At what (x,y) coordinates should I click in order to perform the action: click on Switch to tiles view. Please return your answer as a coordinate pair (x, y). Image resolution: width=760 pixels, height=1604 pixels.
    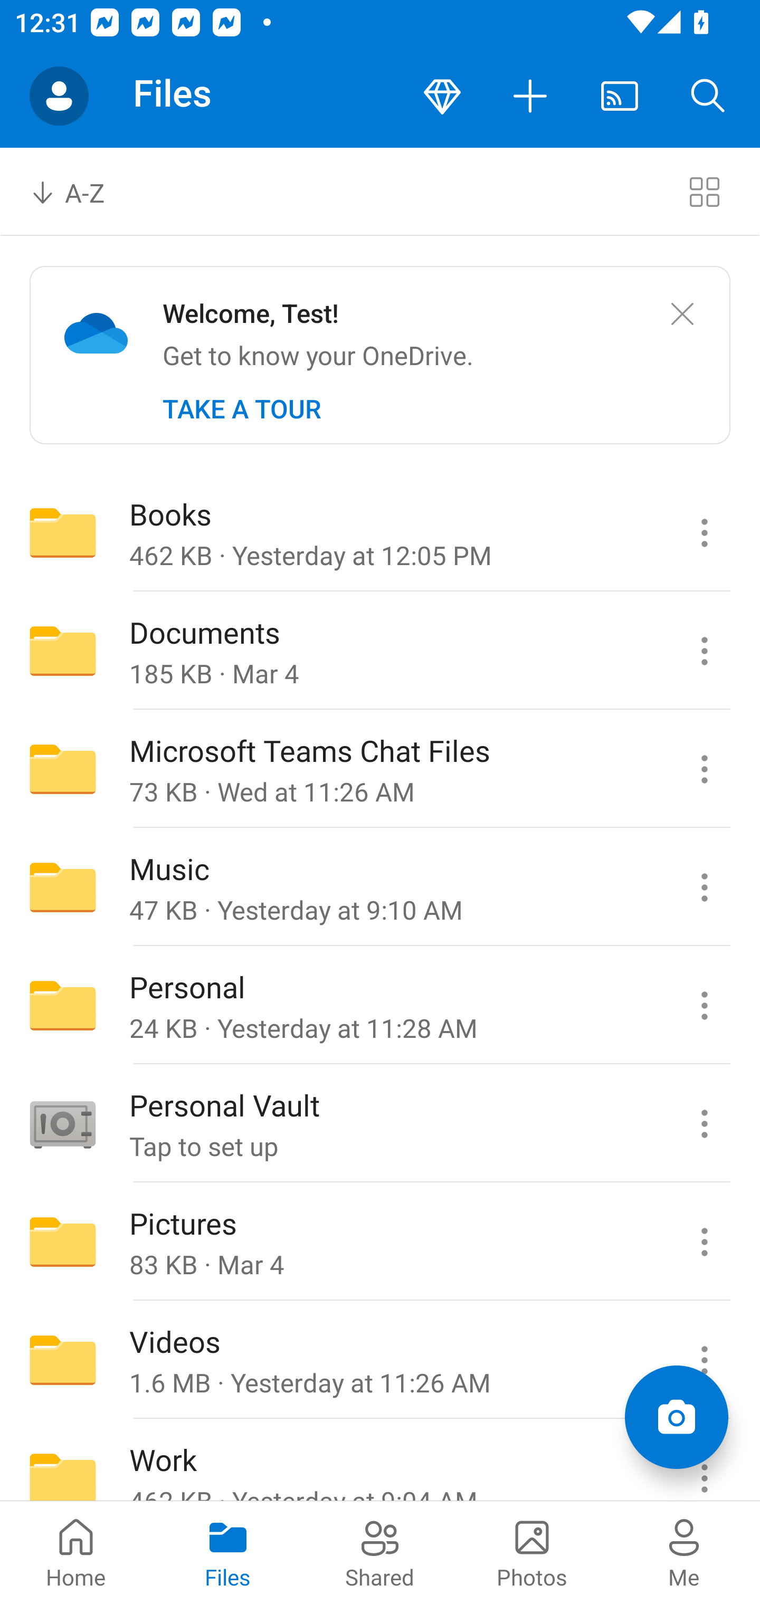
    Looking at the image, I should click on (704, 191).